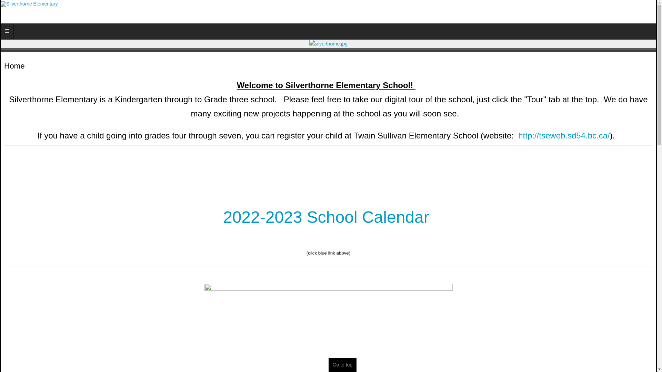  What do you see at coordinates (326, 217) in the screenshot?
I see `2022-2023 School Calendar` at bounding box center [326, 217].